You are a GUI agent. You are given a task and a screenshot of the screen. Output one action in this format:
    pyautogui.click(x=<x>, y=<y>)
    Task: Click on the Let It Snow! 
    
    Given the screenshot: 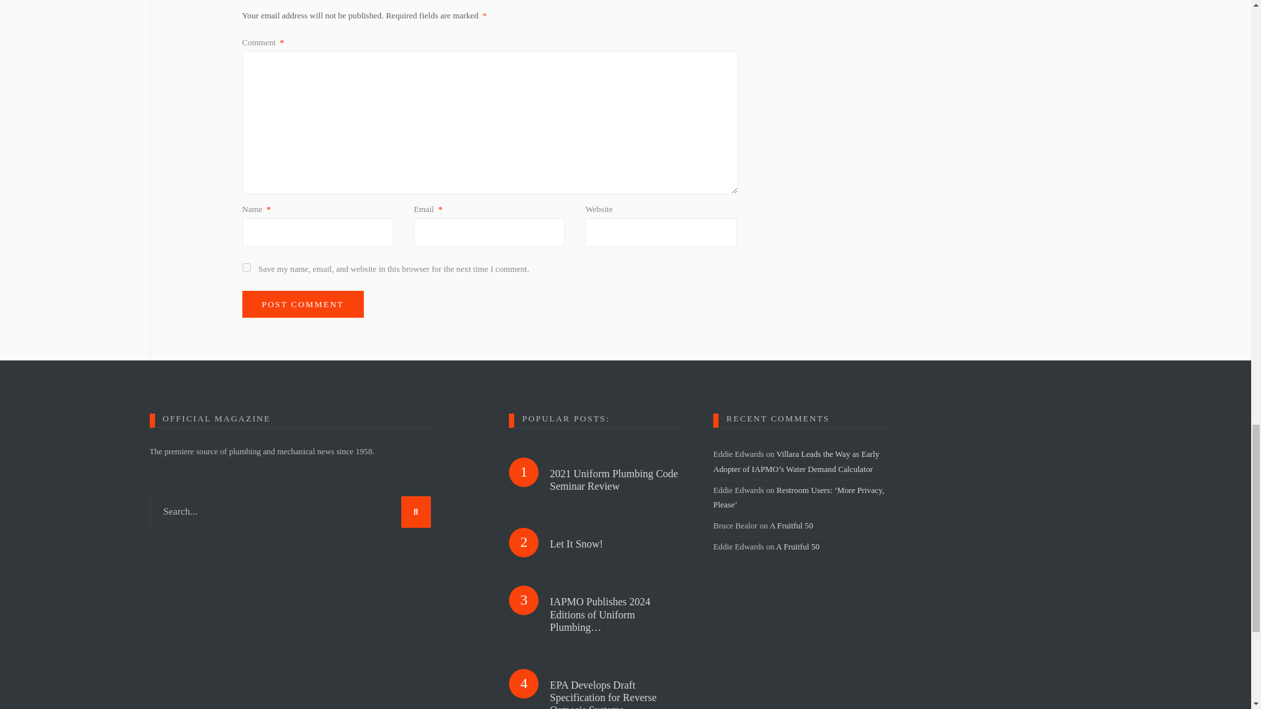 What is the action you would take?
    pyautogui.click(x=616, y=544)
    